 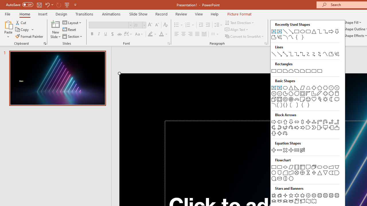 What do you see at coordinates (166, 25) in the screenshot?
I see `Clear Formatting` at bounding box center [166, 25].